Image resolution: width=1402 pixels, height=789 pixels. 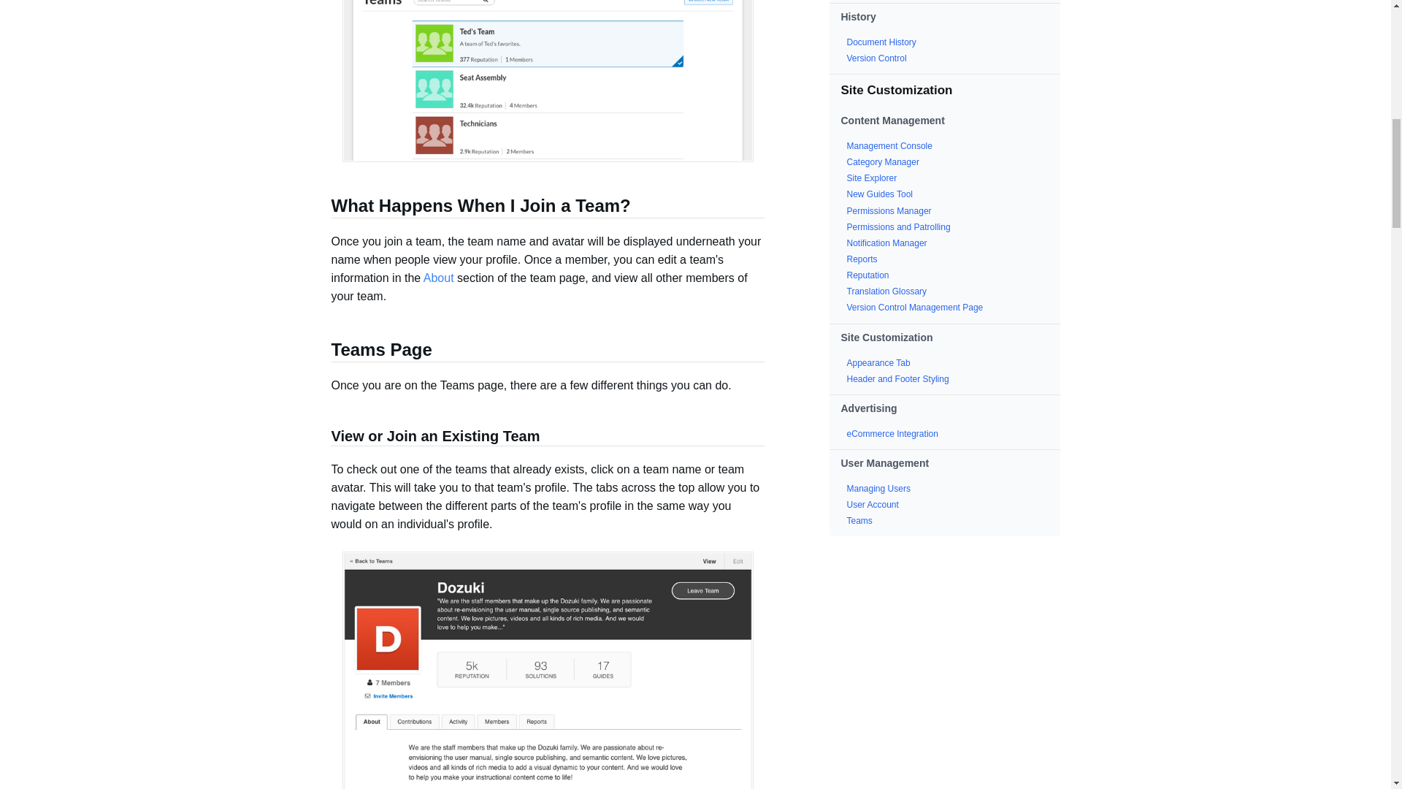 I want to click on Version Control, so click(x=876, y=58).